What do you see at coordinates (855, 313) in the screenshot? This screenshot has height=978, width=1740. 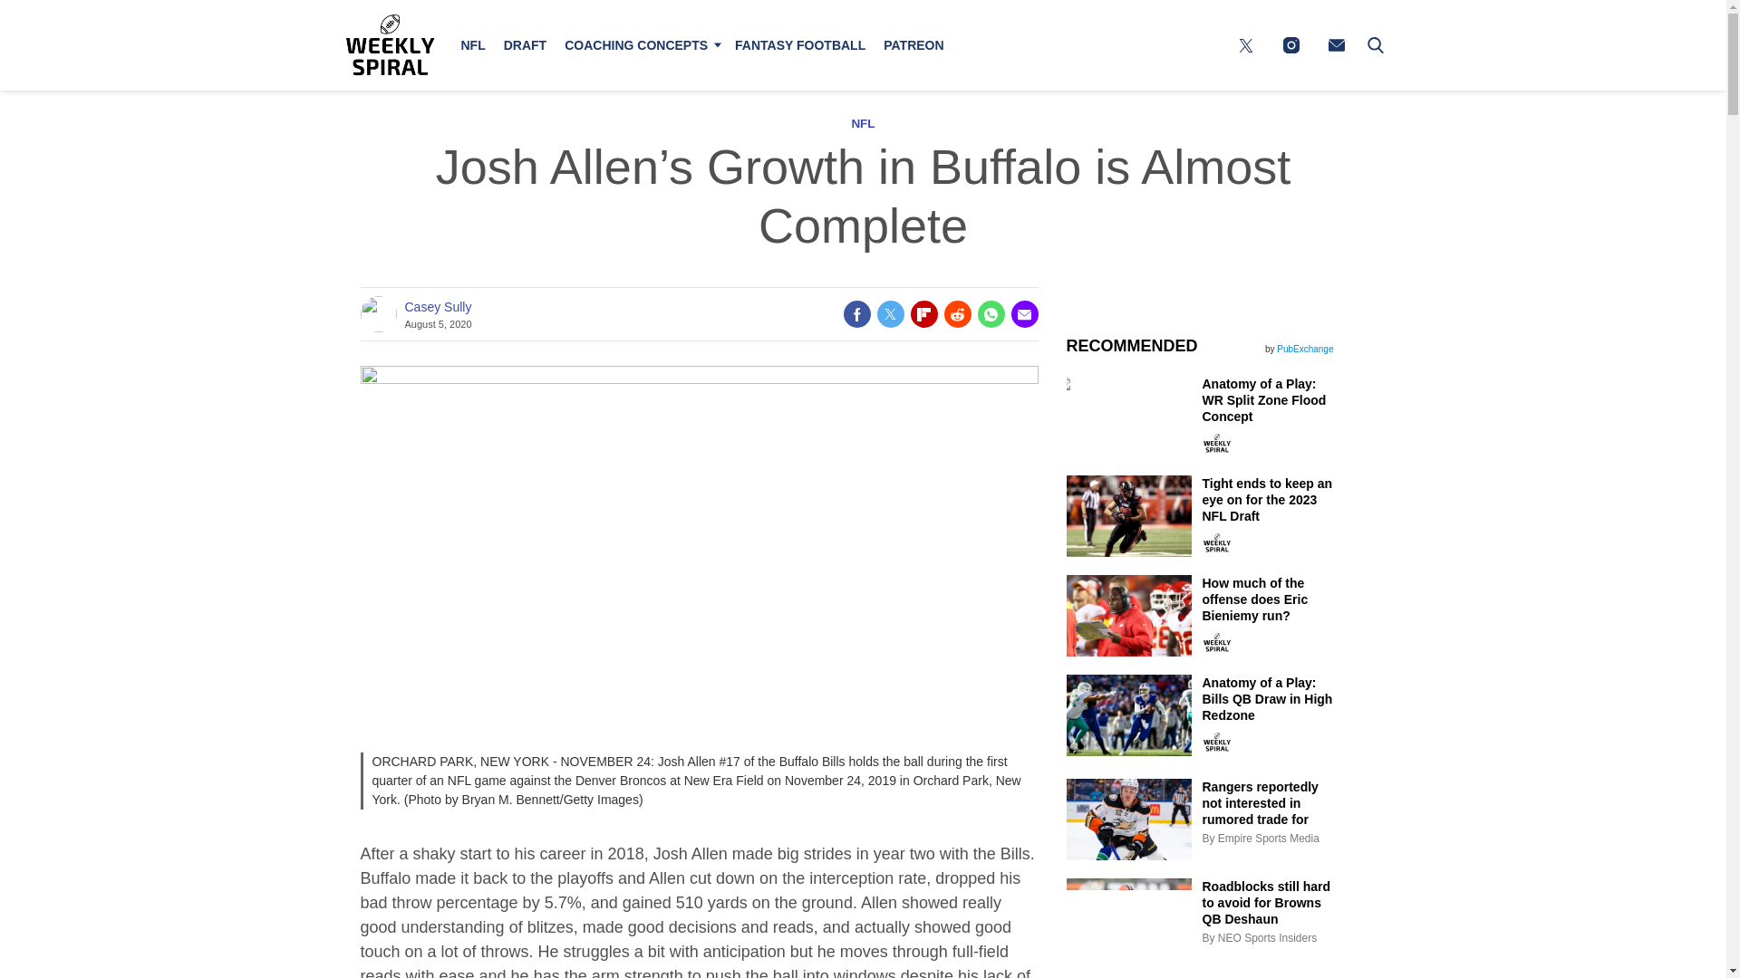 I see `Share on Facebook` at bounding box center [855, 313].